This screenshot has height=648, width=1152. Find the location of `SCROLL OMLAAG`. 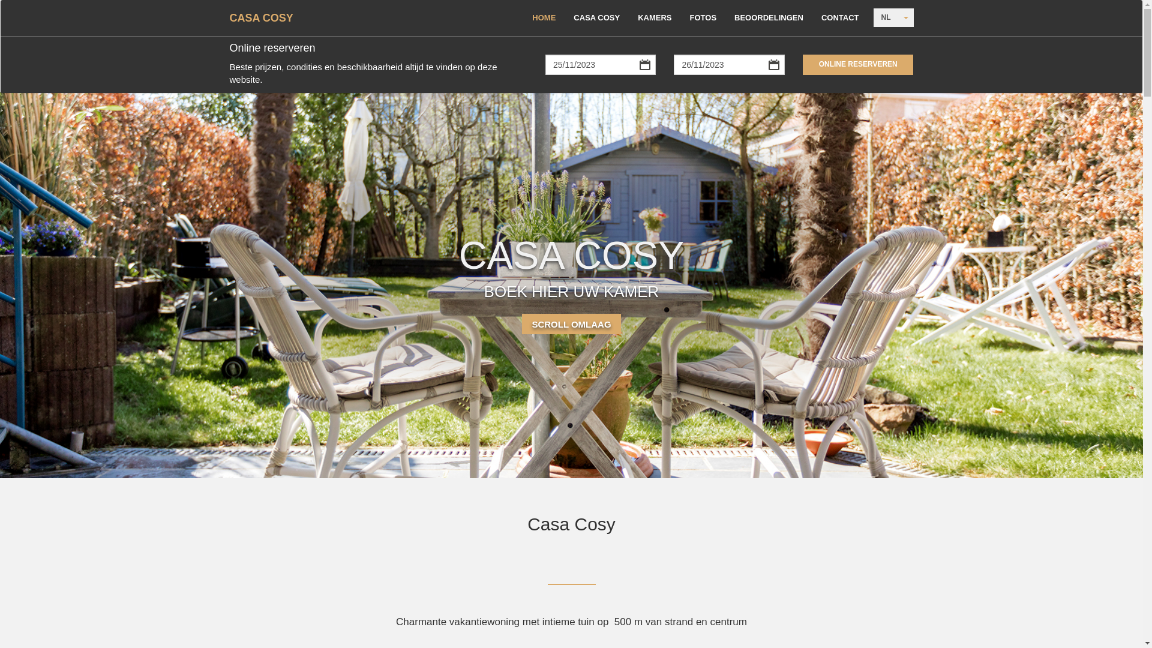

SCROLL OMLAAG is located at coordinates (571, 324).